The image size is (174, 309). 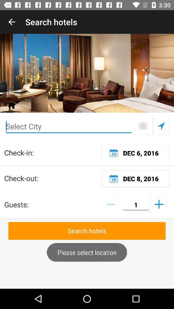 What do you see at coordinates (159, 204) in the screenshot?
I see `quentity plus option` at bounding box center [159, 204].